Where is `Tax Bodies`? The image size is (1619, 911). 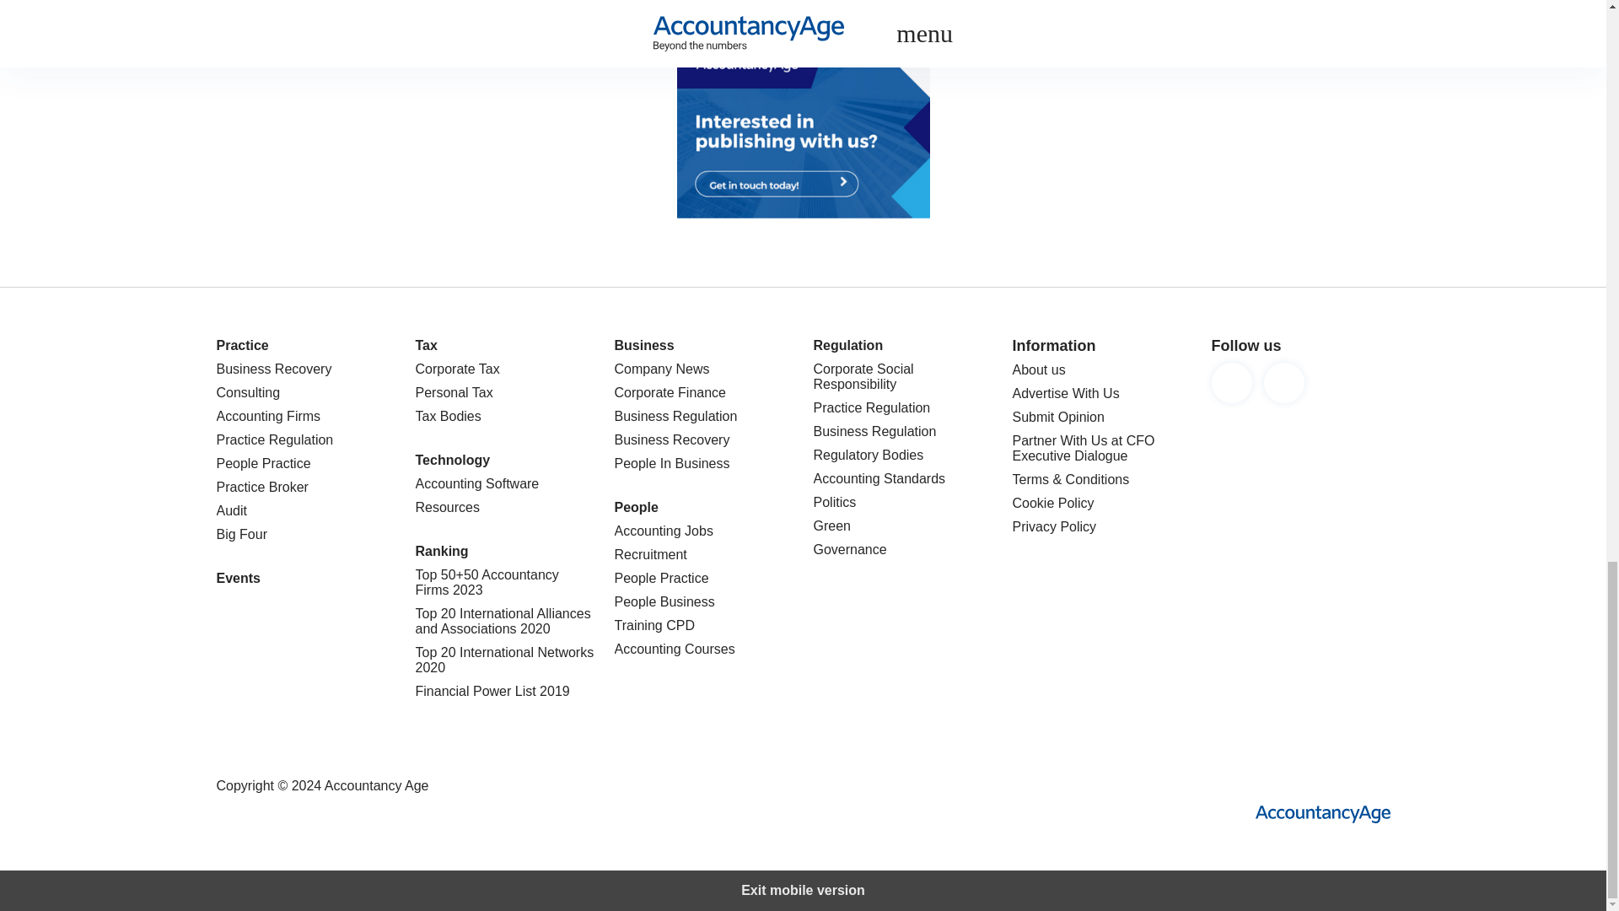 Tax Bodies is located at coordinates (504, 417).